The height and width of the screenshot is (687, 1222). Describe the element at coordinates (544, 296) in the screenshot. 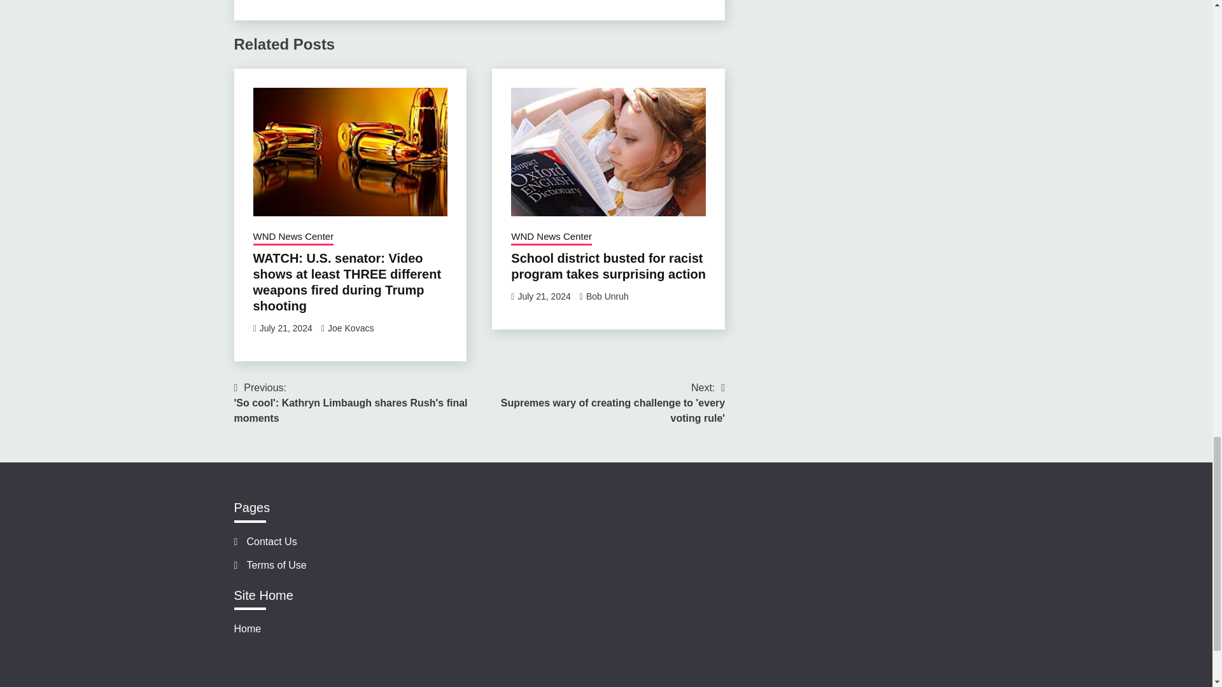

I see `July 21, 2024` at that location.